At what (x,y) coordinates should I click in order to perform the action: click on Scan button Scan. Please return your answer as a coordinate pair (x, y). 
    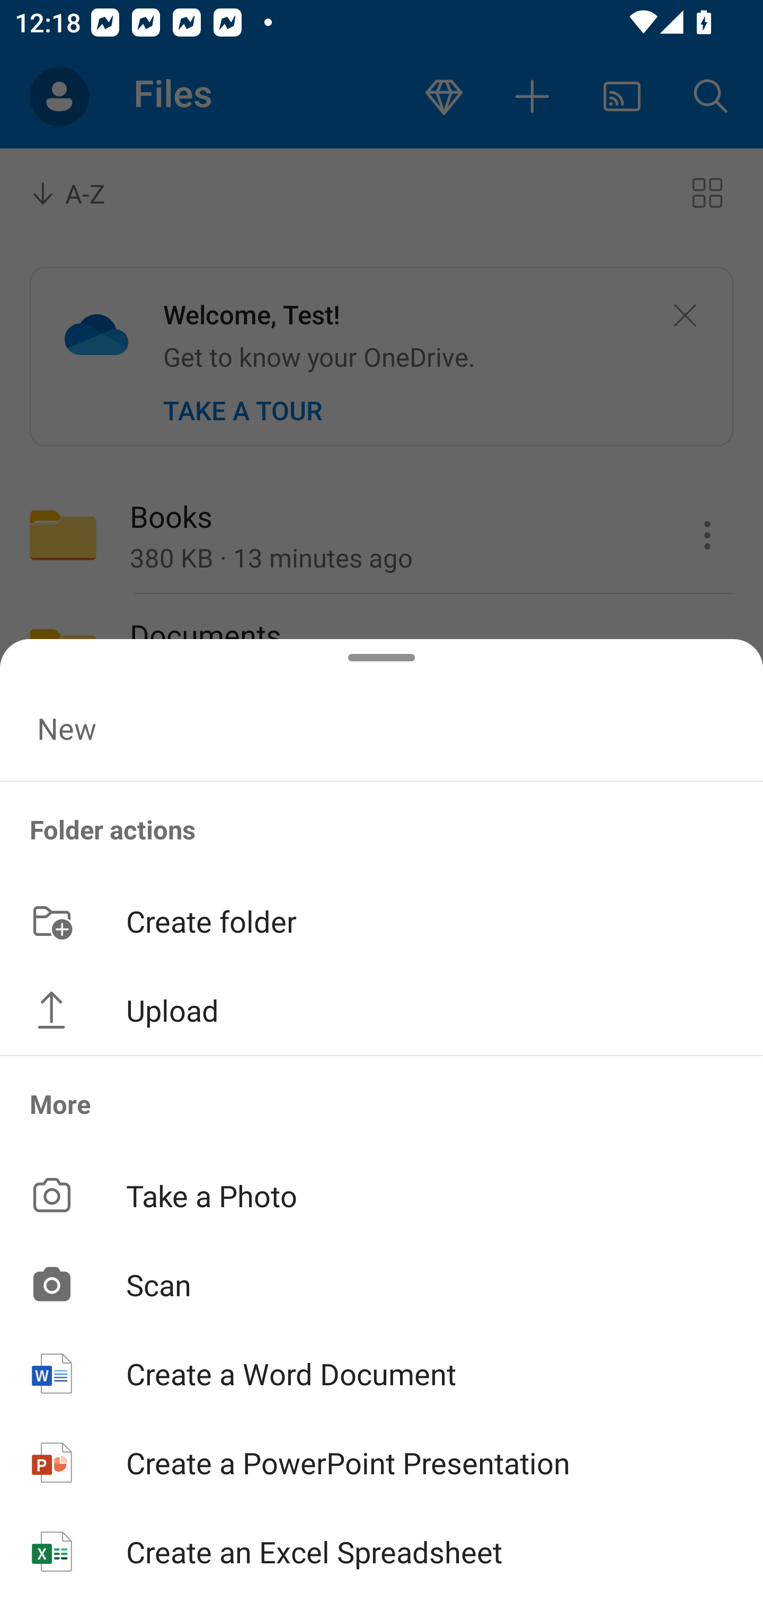
    Looking at the image, I should click on (381, 1285).